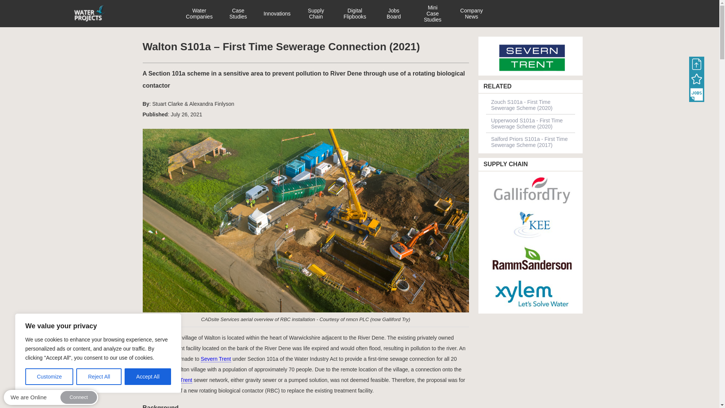 Image resolution: width=725 pixels, height=408 pixels. Describe the element at coordinates (238, 14) in the screenshot. I see `Case Studies` at that location.